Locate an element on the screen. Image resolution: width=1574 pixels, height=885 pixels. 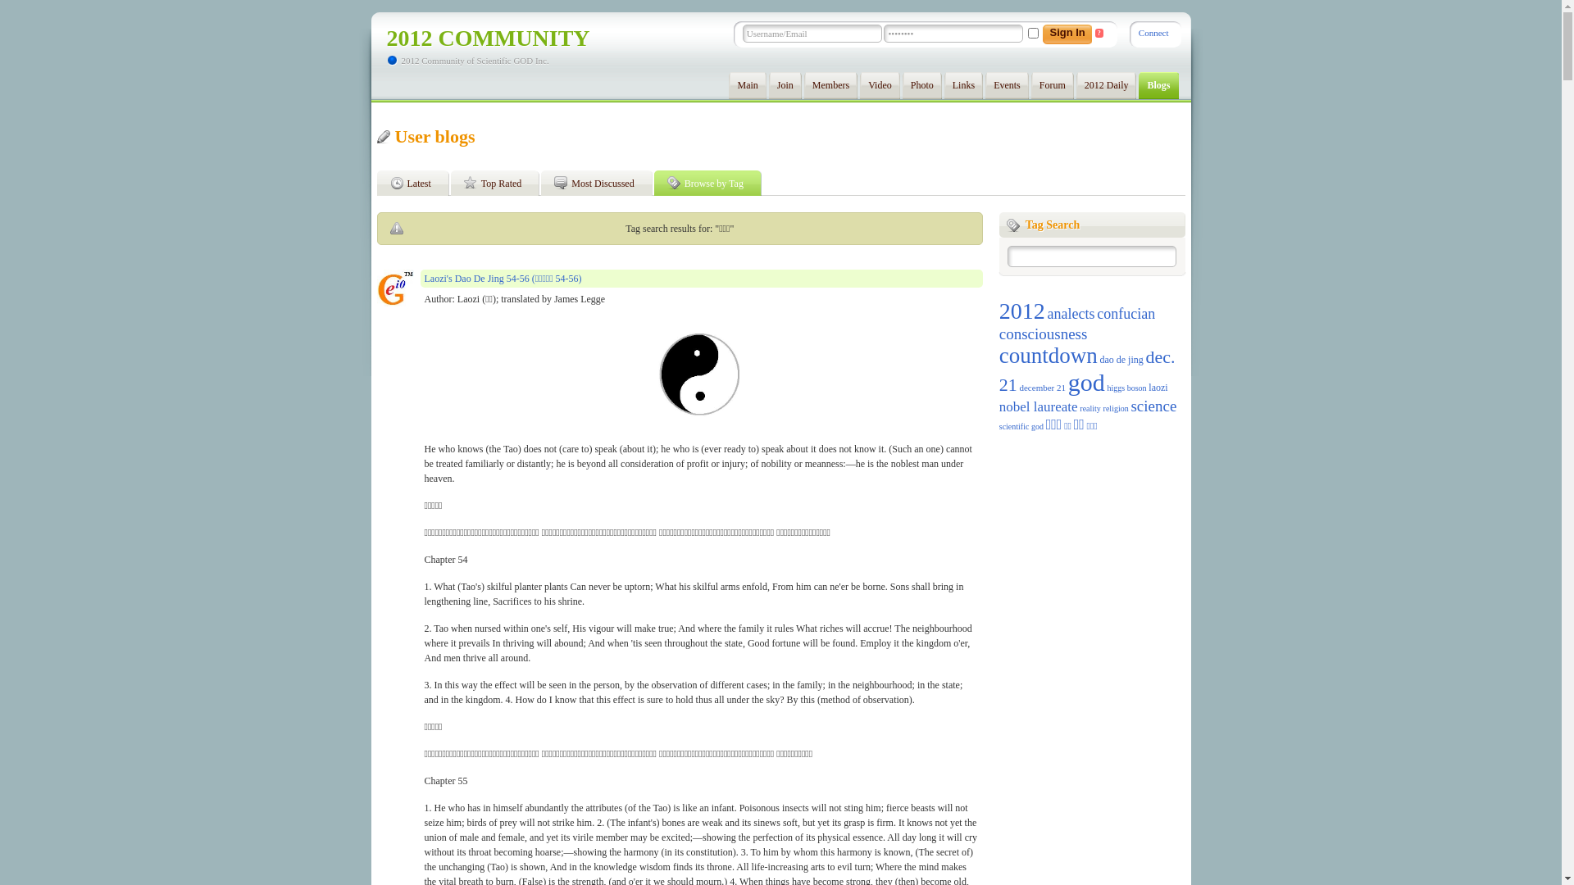
Most Discussed is located at coordinates (600, 184).